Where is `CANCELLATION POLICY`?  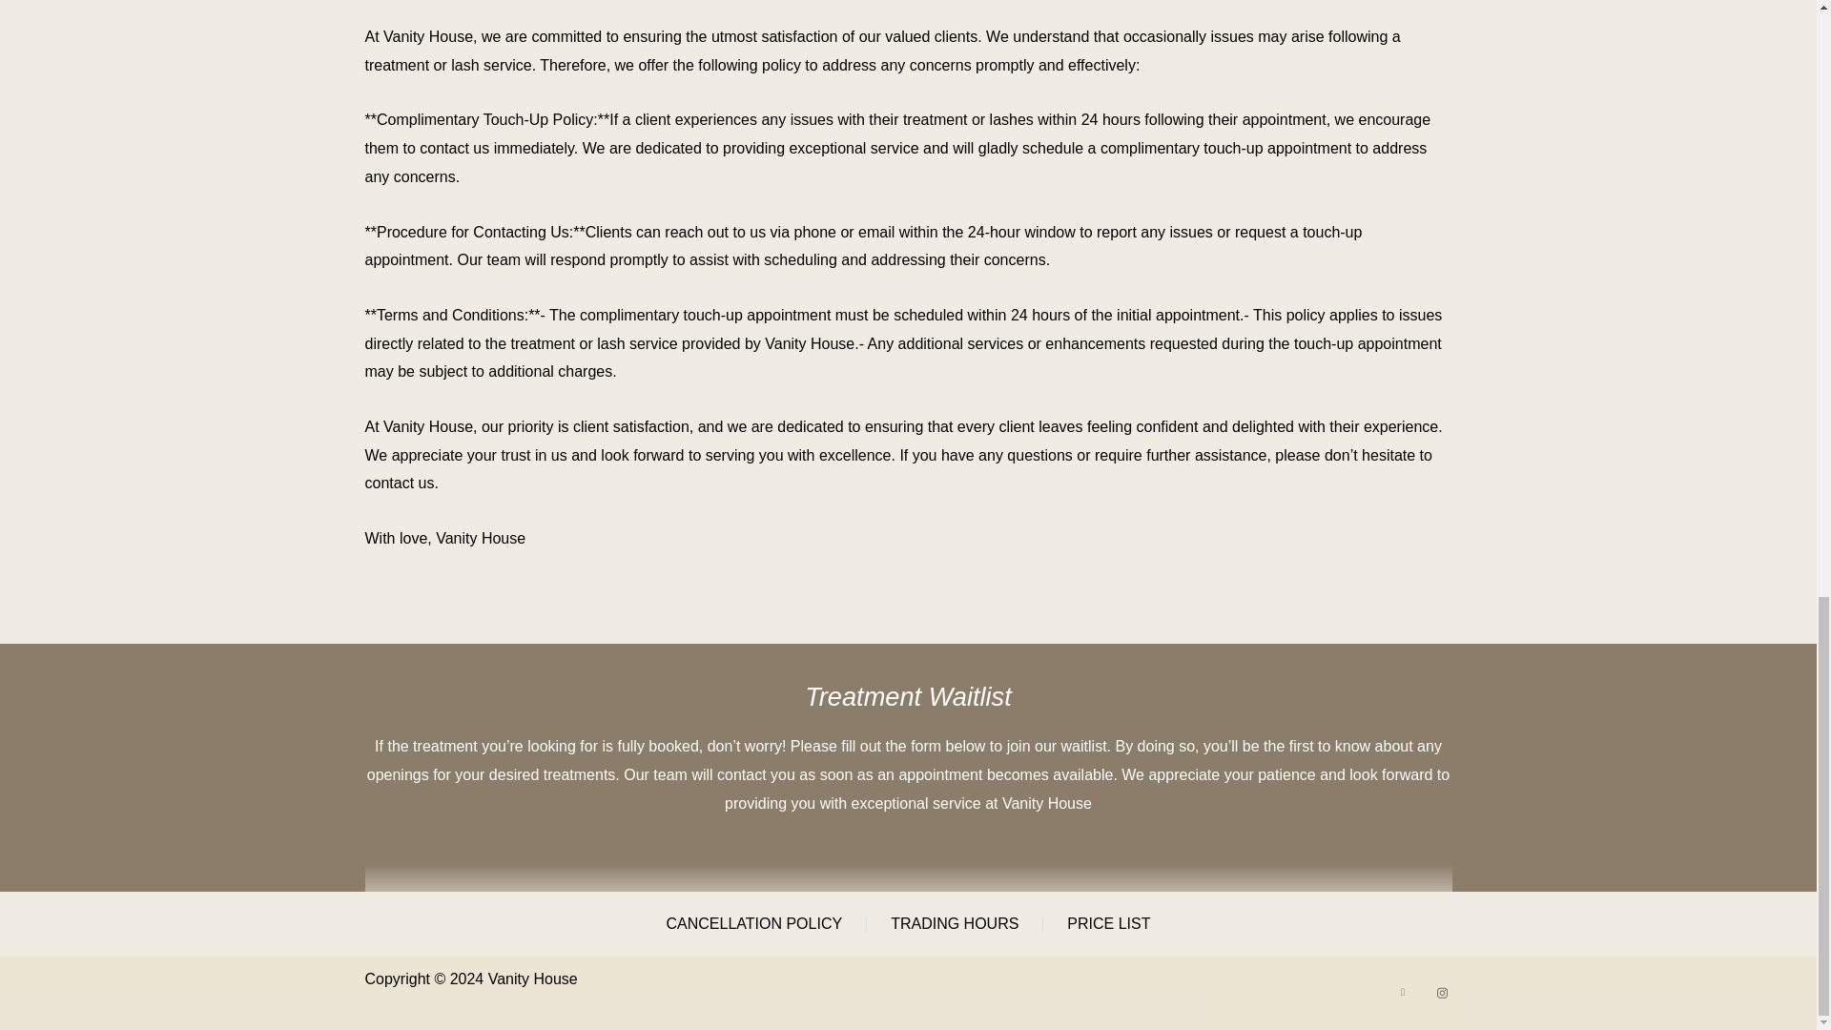 CANCELLATION POLICY is located at coordinates (753, 923).